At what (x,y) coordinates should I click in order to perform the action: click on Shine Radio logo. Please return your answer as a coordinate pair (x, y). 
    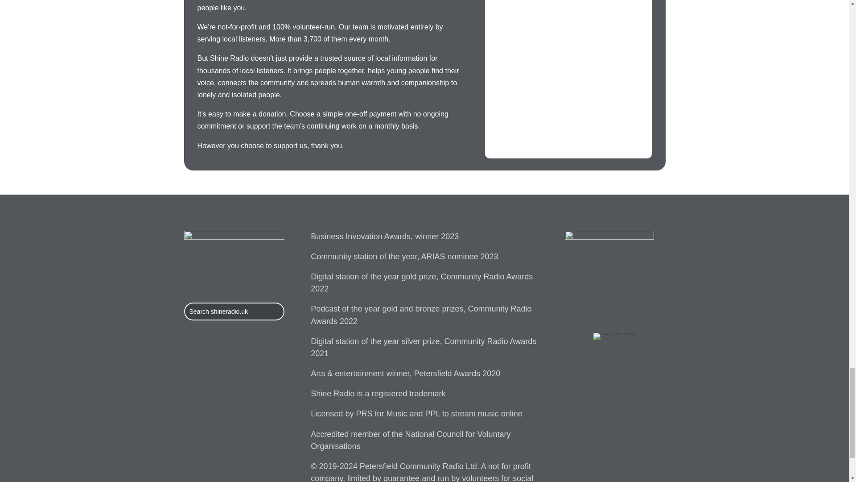
    Looking at the image, I should click on (234, 260).